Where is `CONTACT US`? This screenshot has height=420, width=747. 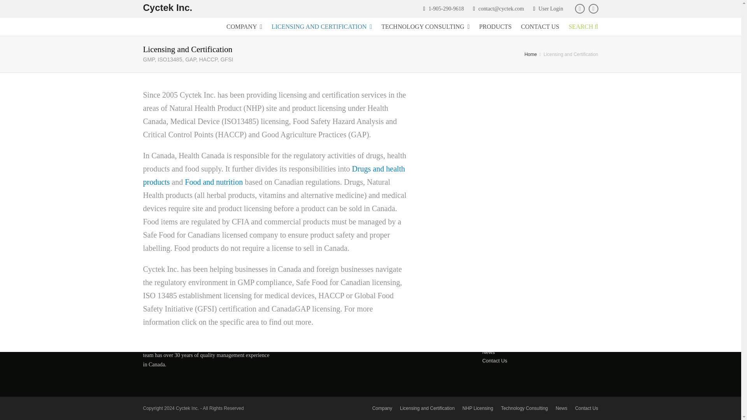 CONTACT US is located at coordinates (540, 26).